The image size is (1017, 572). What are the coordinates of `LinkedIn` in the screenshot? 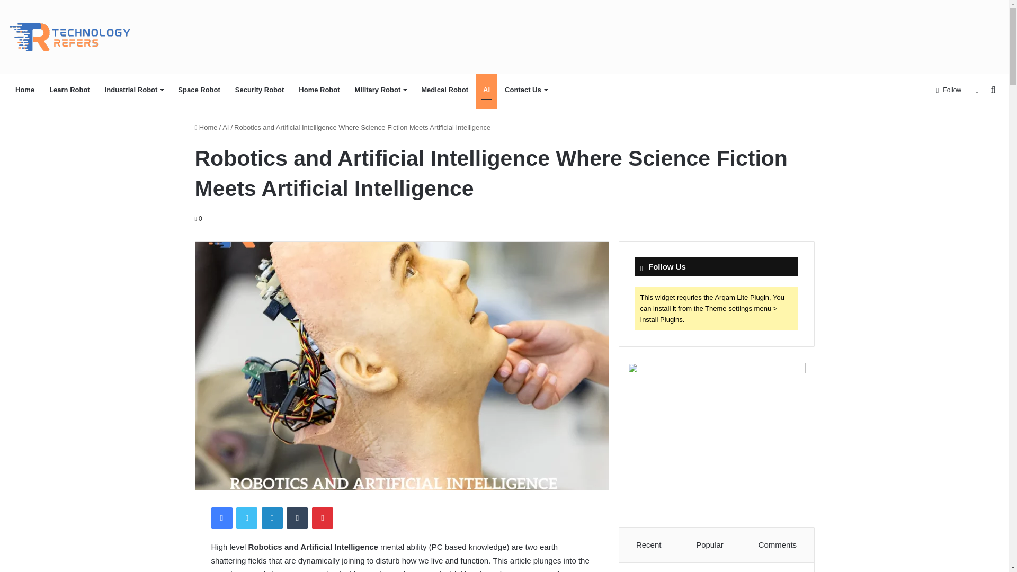 It's located at (272, 517).